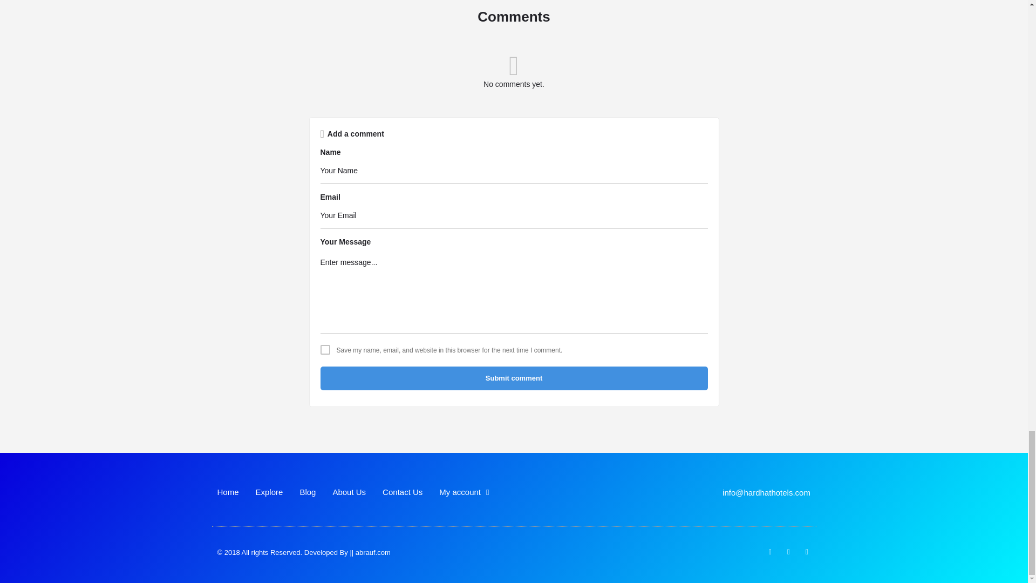  Describe the element at coordinates (349, 492) in the screenshot. I see `About Us` at that location.